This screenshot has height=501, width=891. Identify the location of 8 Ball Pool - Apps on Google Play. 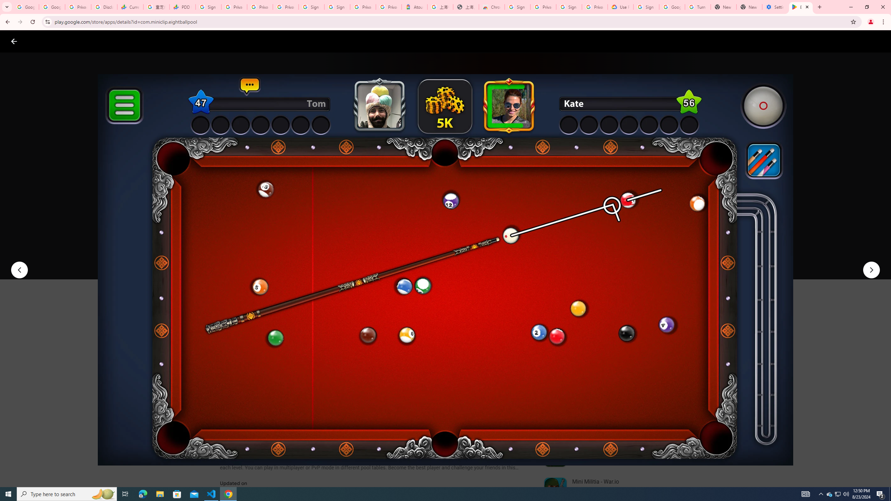
(801, 7).